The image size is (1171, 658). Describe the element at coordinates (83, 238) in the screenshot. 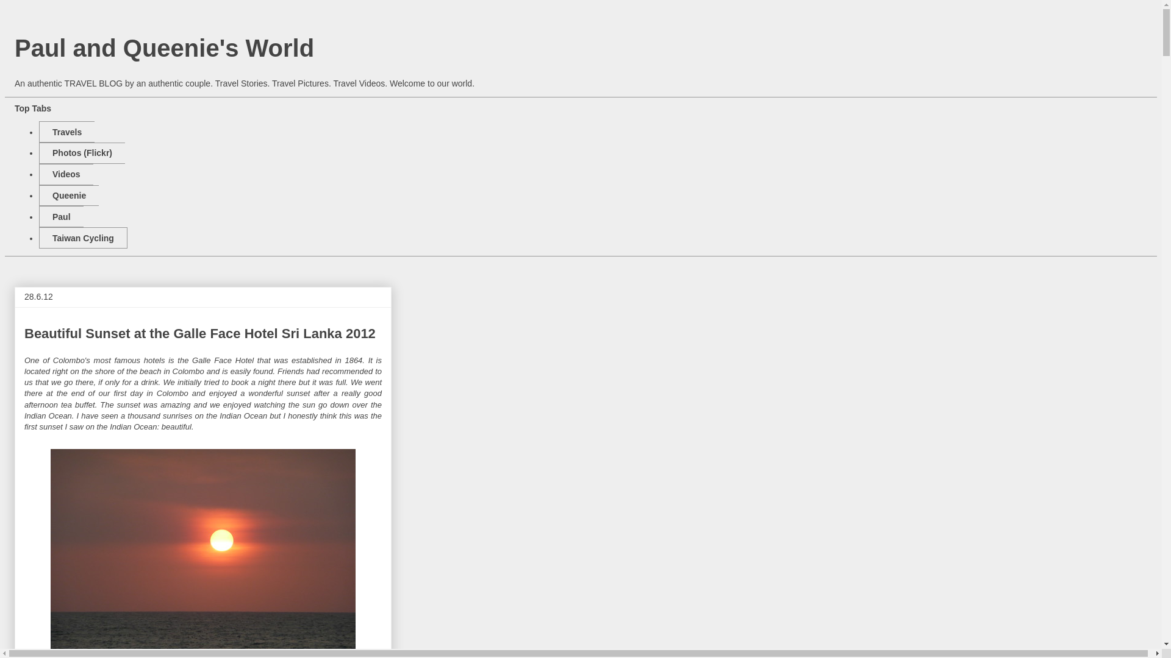

I see `Taiwan Cycling` at that location.